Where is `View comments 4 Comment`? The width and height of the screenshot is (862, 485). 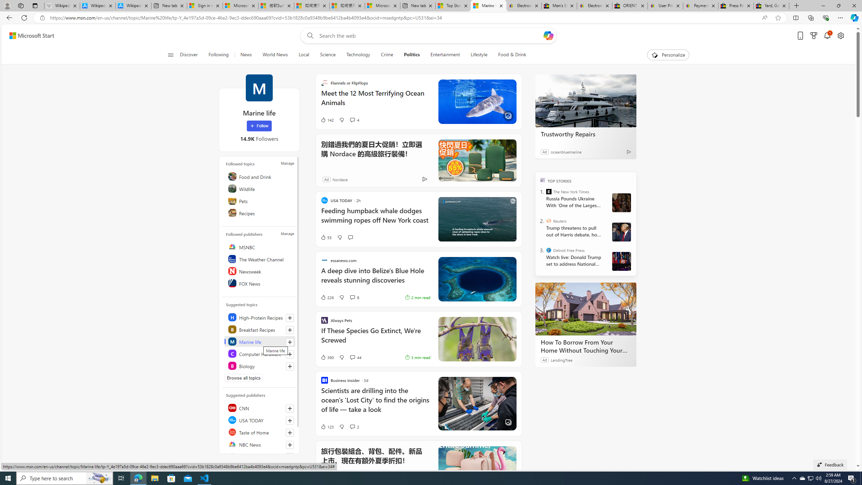
View comments 4 Comment is located at coordinates (352, 120).